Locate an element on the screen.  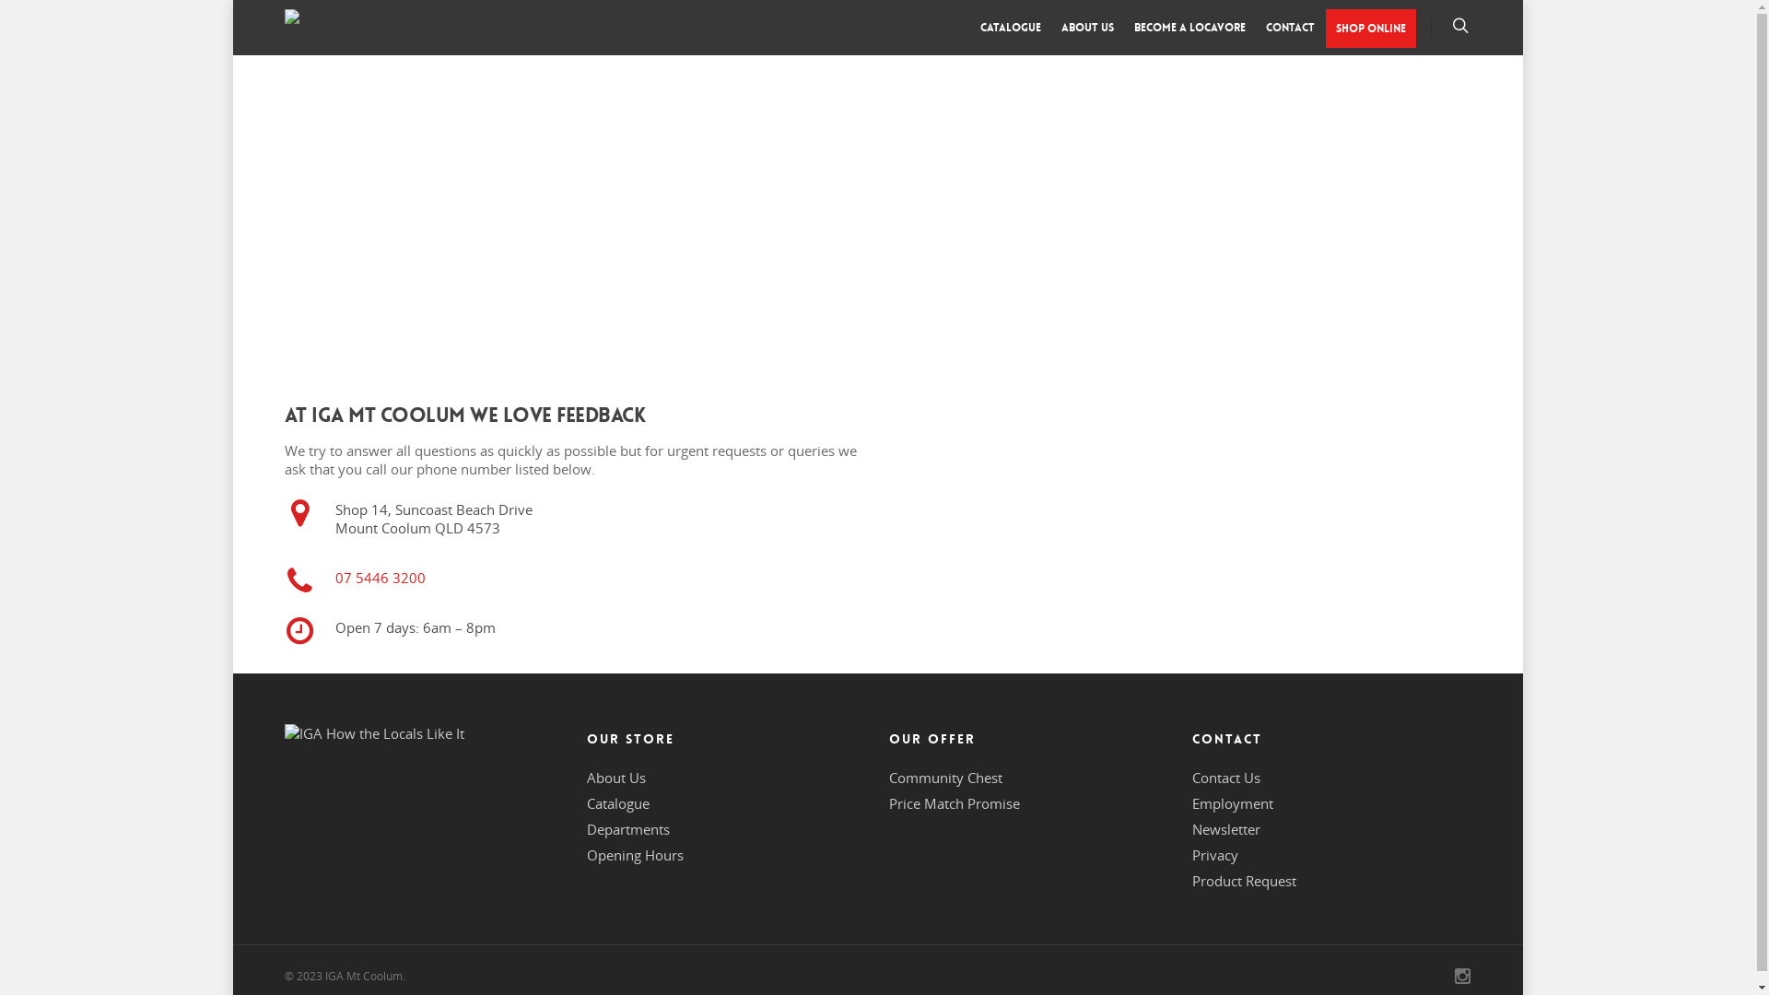
Become a Locavore is located at coordinates (1189, 32).